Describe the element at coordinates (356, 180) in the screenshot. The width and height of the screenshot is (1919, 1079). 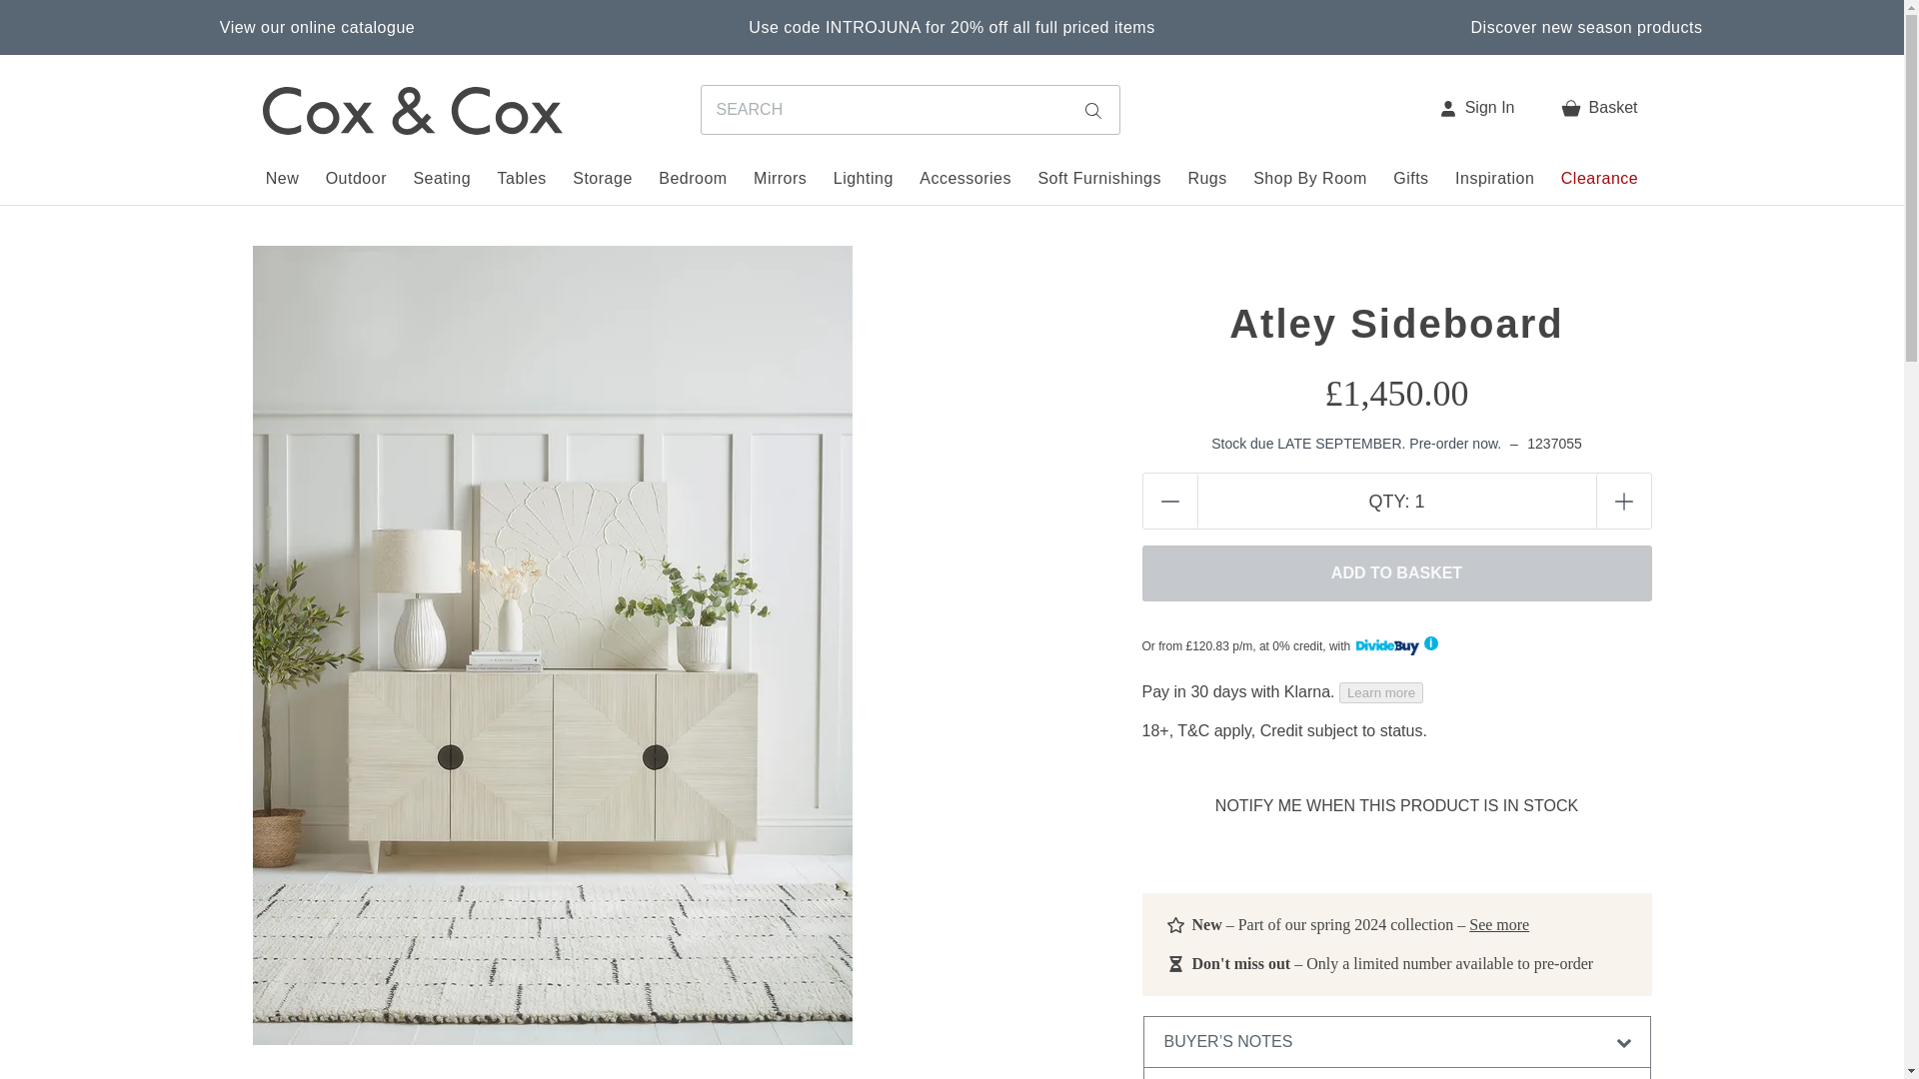
I see `Outdoor` at that location.